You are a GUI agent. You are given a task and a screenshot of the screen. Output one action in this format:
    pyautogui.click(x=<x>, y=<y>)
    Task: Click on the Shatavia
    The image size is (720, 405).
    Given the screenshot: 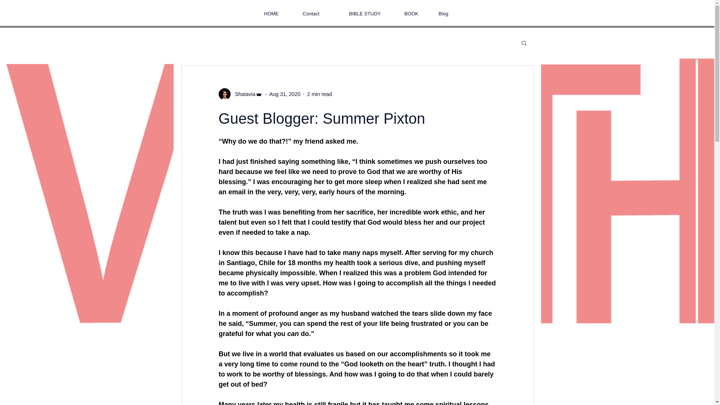 What is the action you would take?
    pyautogui.click(x=242, y=94)
    